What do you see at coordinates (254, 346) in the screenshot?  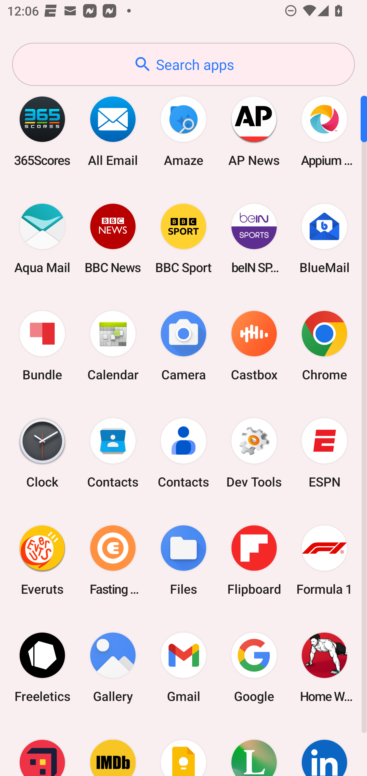 I see `Castbox` at bounding box center [254, 346].